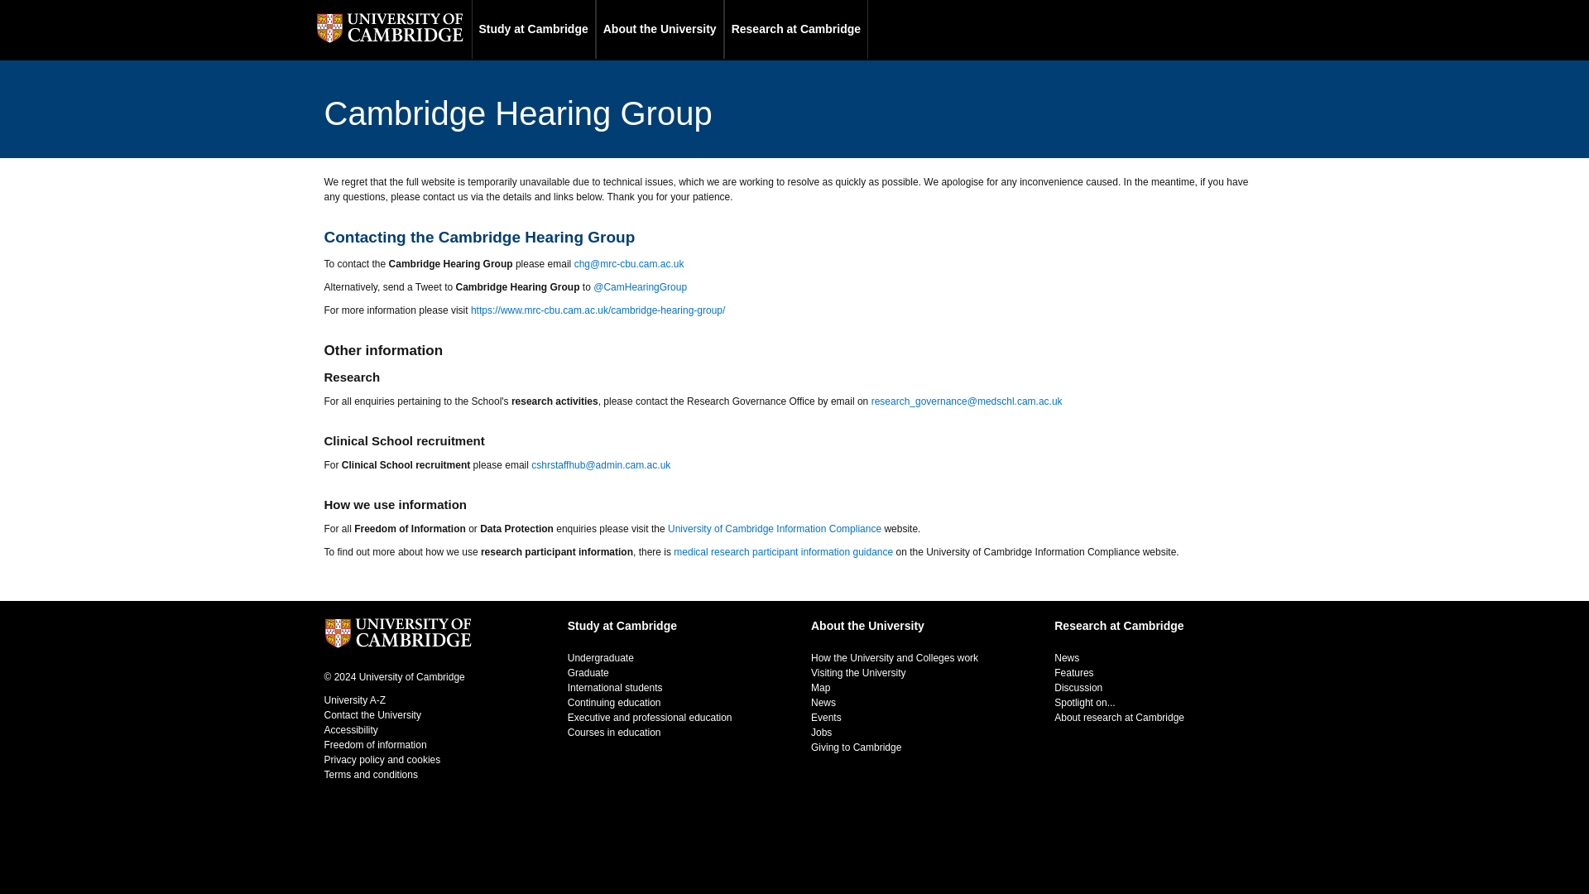  Describe the element at coordinates (1084, 703) in the screenshot. I see `Spotlight on...` at that location.